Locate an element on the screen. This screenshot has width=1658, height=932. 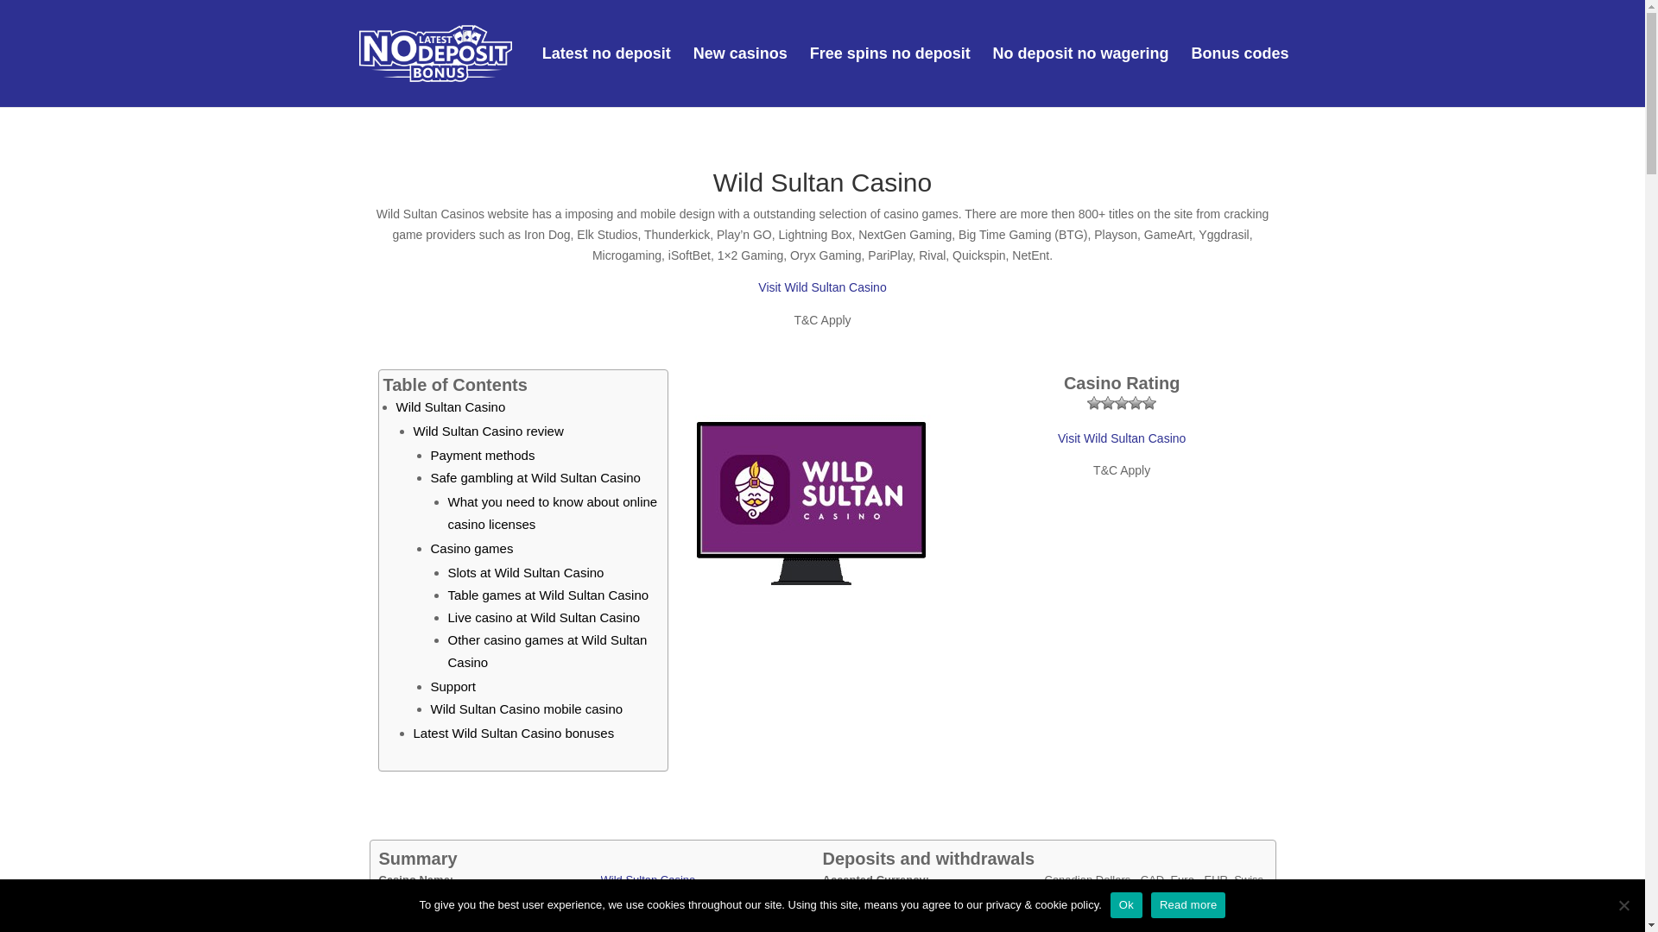
3 Stars is located at coordinates (1121, 403).